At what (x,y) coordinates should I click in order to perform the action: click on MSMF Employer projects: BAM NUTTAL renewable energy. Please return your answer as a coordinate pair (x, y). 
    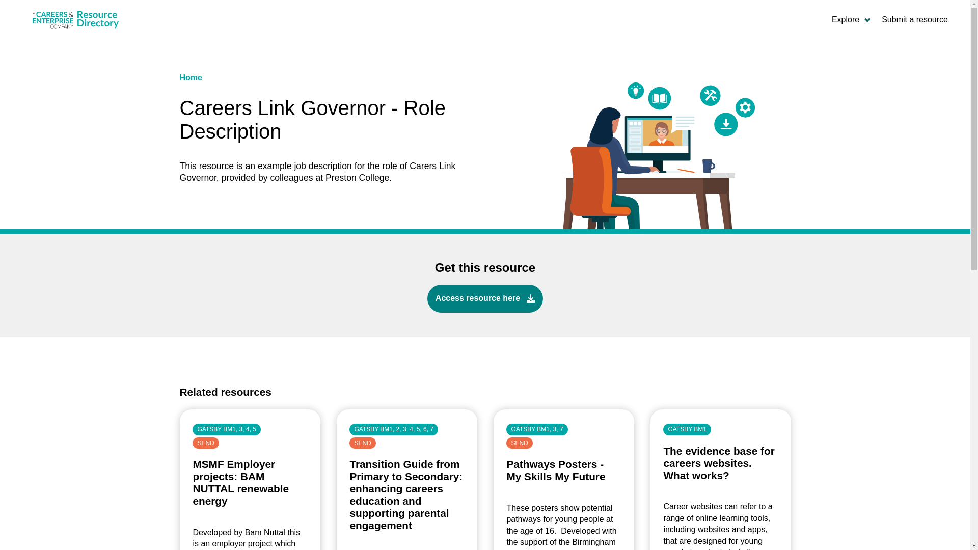
    Looking at the image, I should click on (240, 482).